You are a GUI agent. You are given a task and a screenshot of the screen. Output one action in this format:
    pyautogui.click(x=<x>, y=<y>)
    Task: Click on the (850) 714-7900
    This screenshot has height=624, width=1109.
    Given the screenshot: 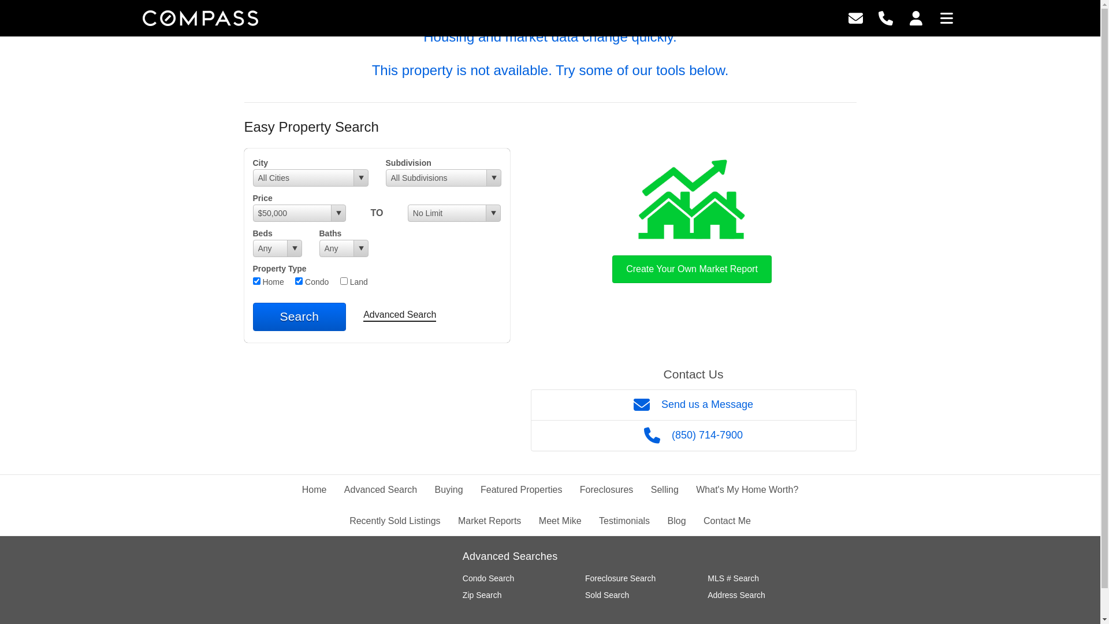 What is the action you would take?
    pyautogui.click(x=693, y=436)
    